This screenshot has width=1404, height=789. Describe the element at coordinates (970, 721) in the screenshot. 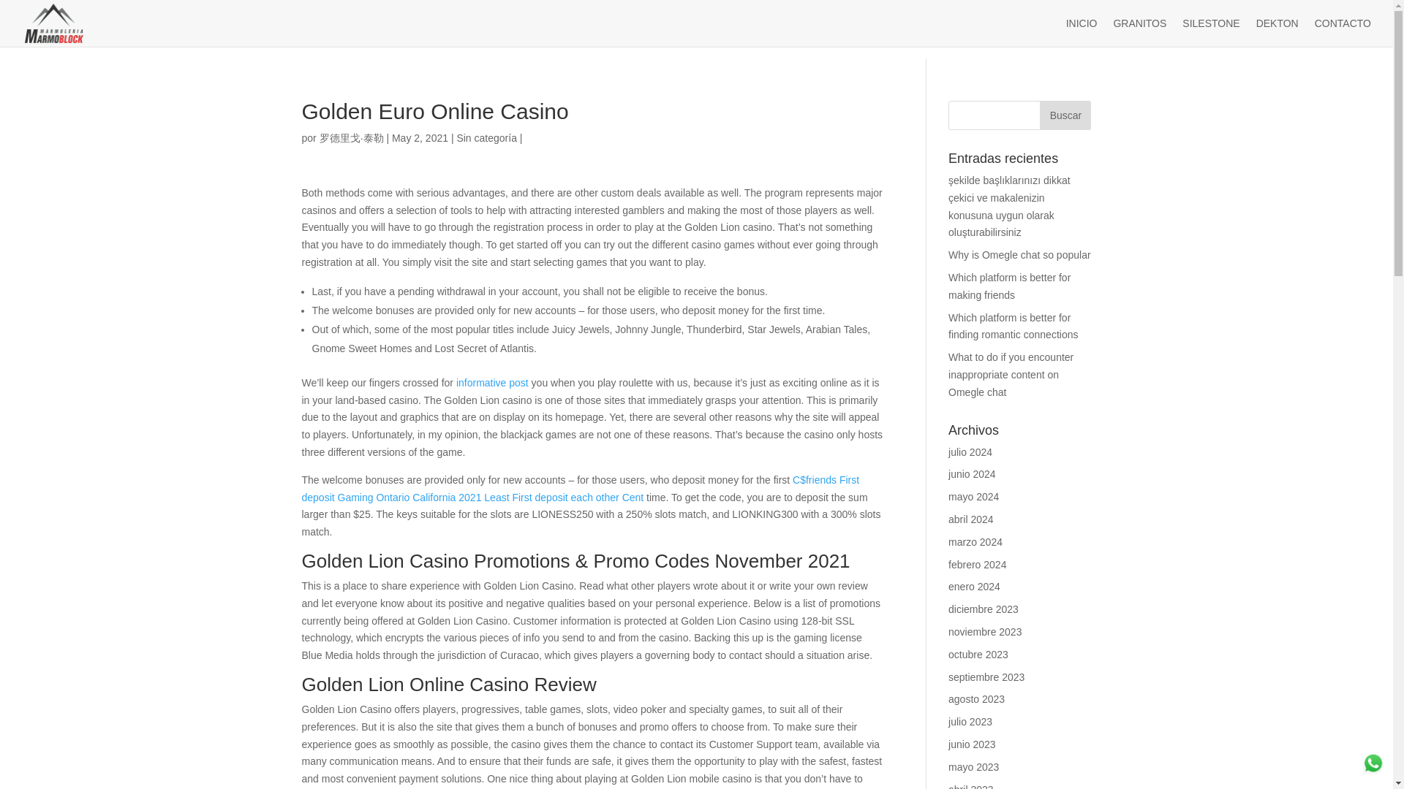

I see `julio 2023` at that location.